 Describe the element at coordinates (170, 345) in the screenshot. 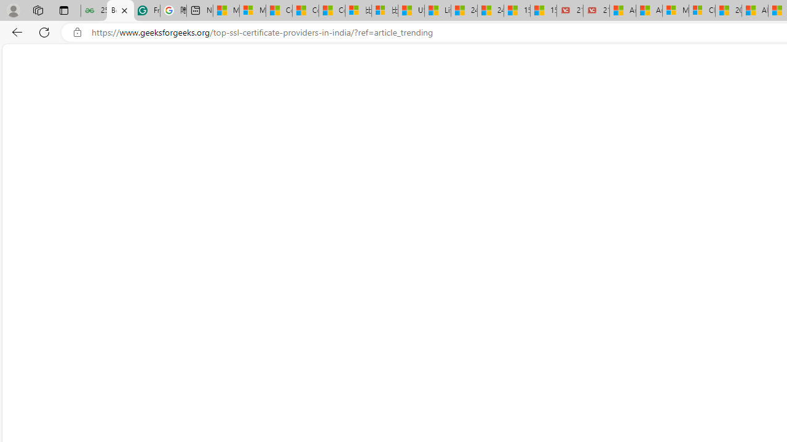

I see `AutomationID: bg4` at that location.